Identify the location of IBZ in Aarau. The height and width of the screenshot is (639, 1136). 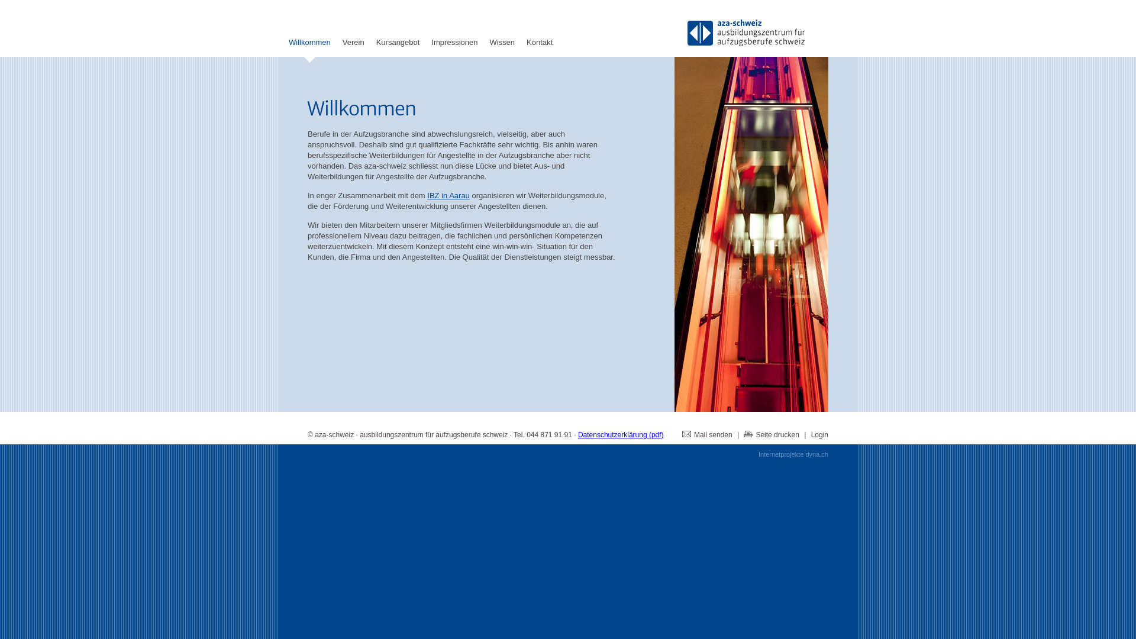
(448, 195).